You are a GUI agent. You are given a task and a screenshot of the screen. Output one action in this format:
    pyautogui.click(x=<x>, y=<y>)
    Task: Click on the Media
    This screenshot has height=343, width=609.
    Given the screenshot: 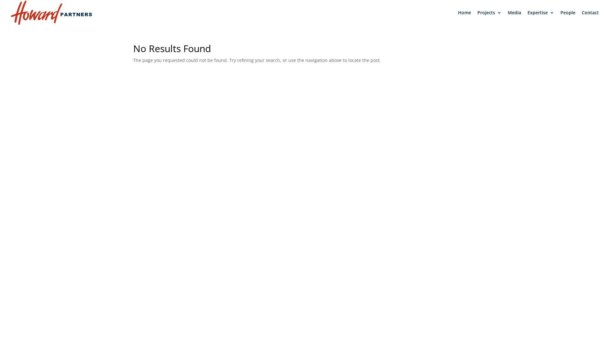 What is the action you would take?
    pyautogui.click(x=514, y=18)
    